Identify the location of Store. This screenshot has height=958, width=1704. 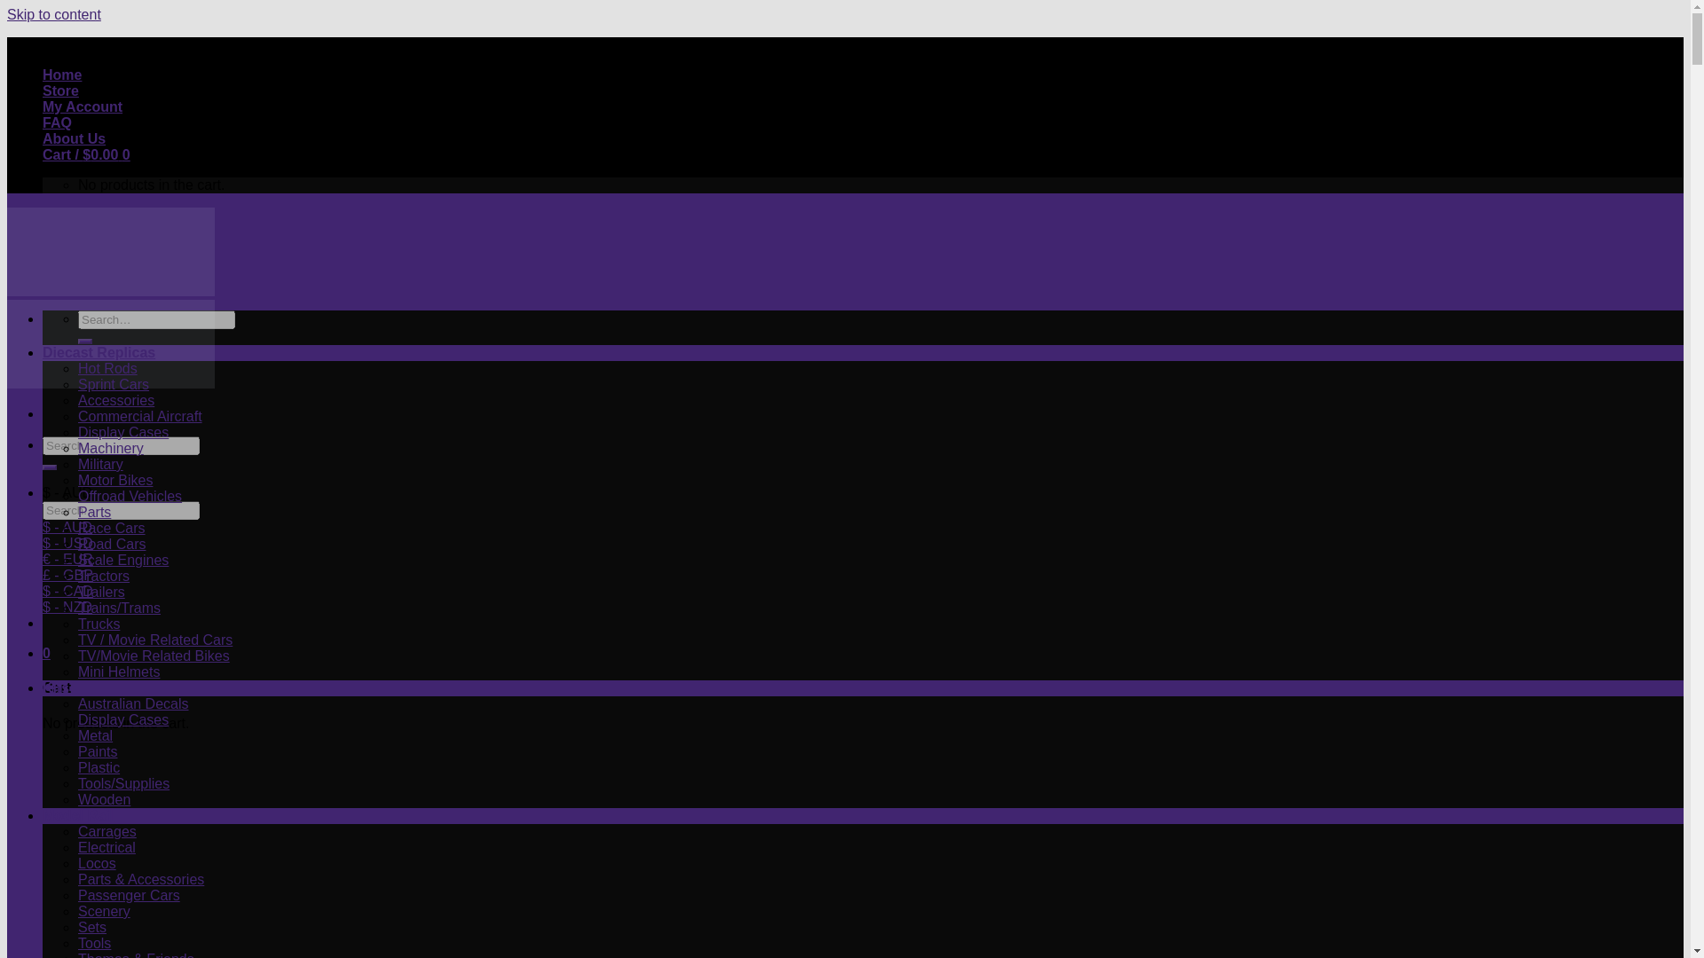
(60, 90).